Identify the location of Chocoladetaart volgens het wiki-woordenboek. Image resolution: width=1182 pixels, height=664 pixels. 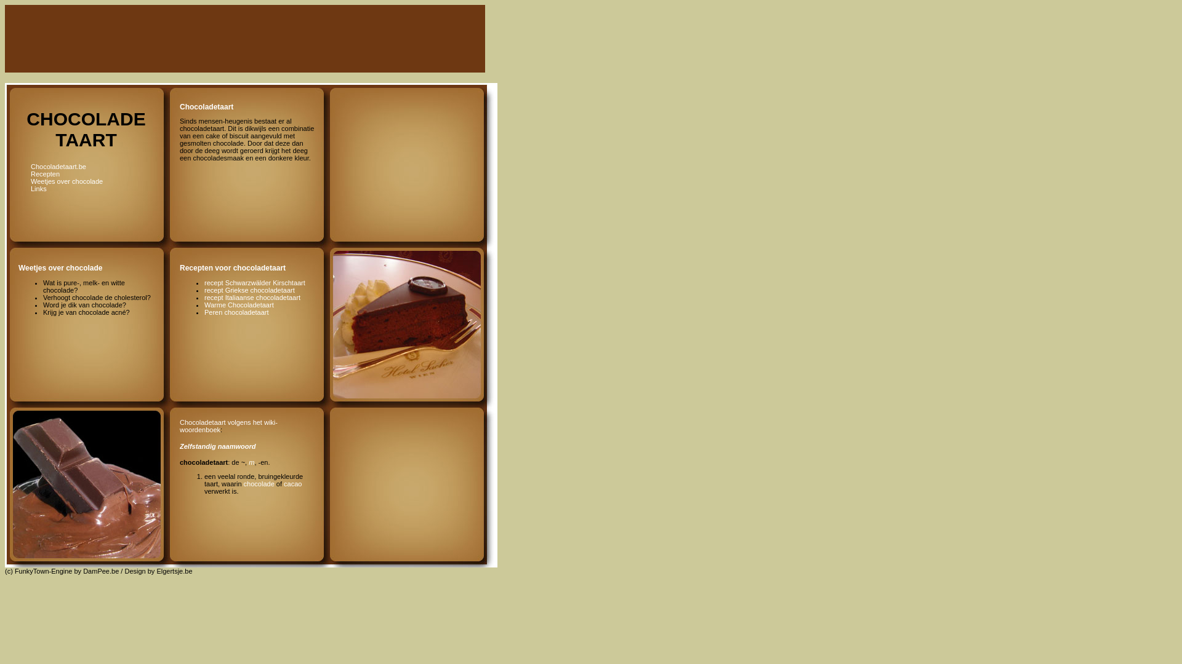
(229, 426).